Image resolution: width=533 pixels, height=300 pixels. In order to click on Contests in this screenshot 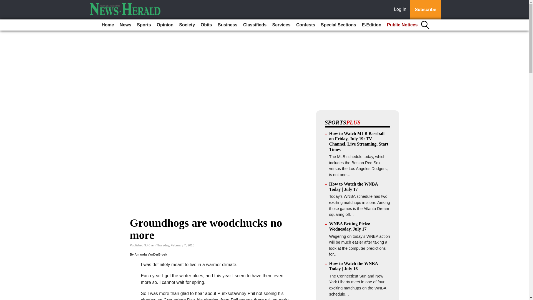, I will do `click(305, 25)`.